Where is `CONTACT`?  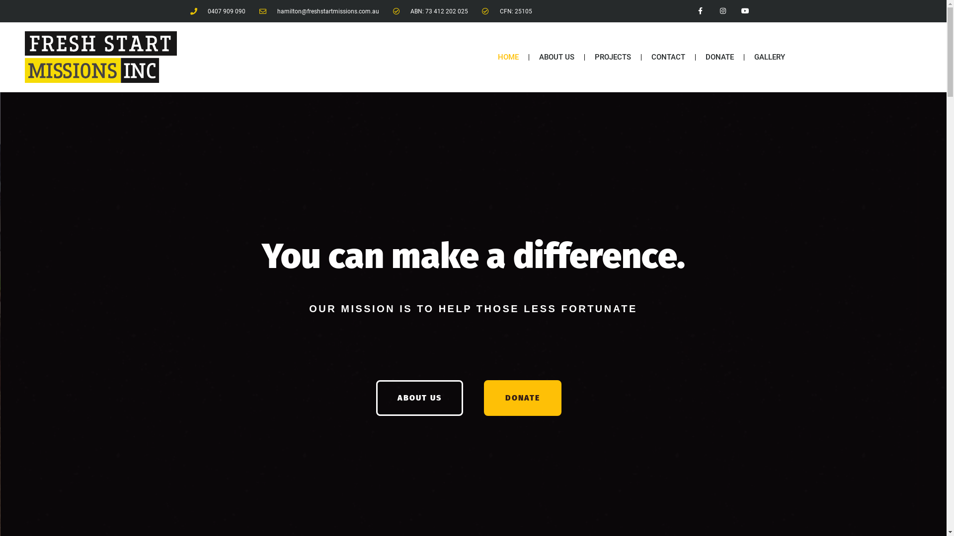 CONTACT is located at coordinates (668, 57).